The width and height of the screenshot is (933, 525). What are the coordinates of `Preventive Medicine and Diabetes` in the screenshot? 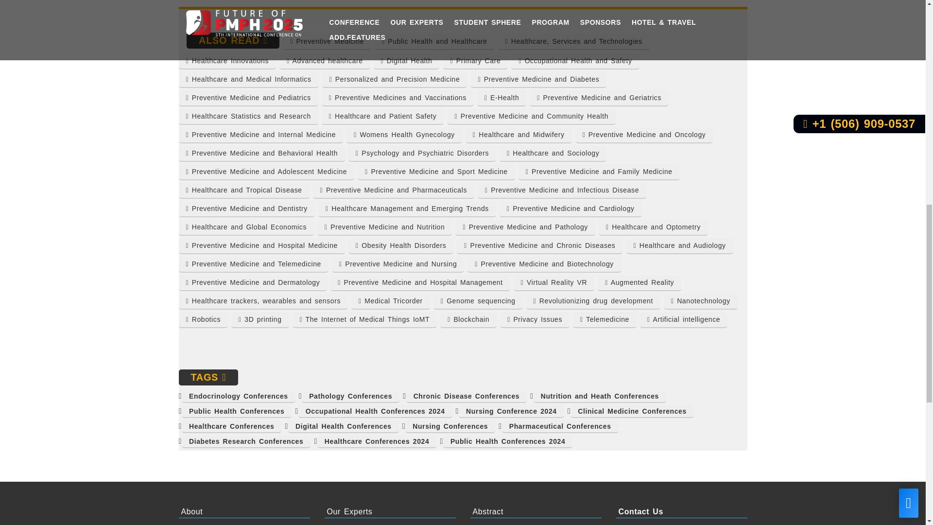 It's located at (538, 80).